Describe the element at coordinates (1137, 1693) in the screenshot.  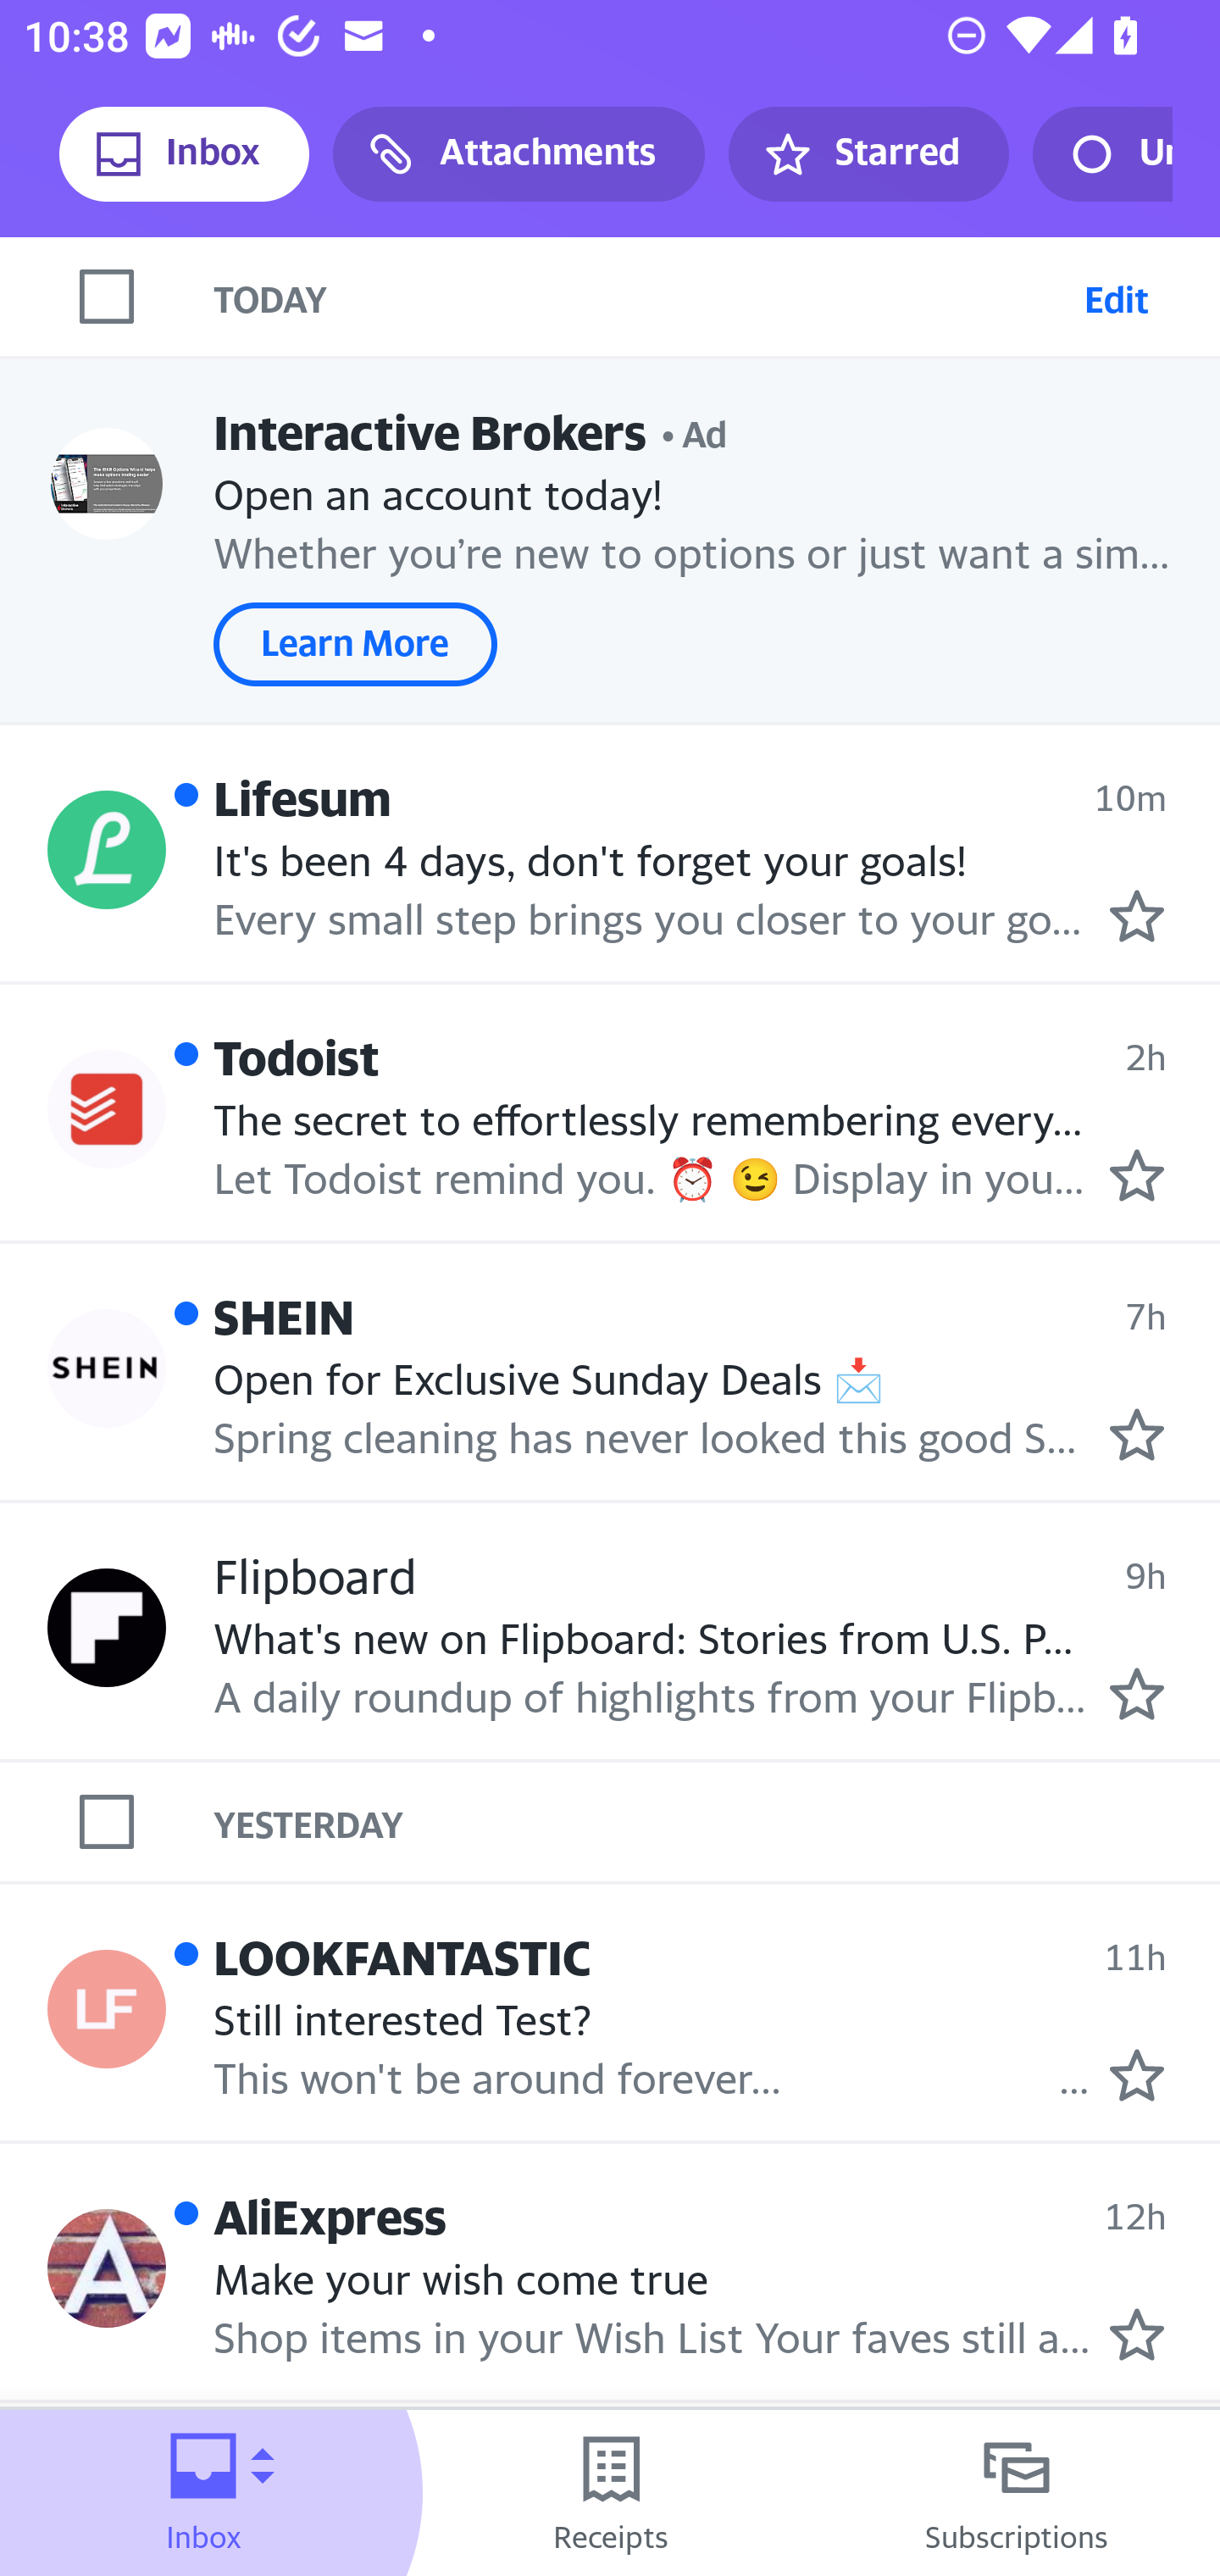
I see `Mark as starred.` at that location.